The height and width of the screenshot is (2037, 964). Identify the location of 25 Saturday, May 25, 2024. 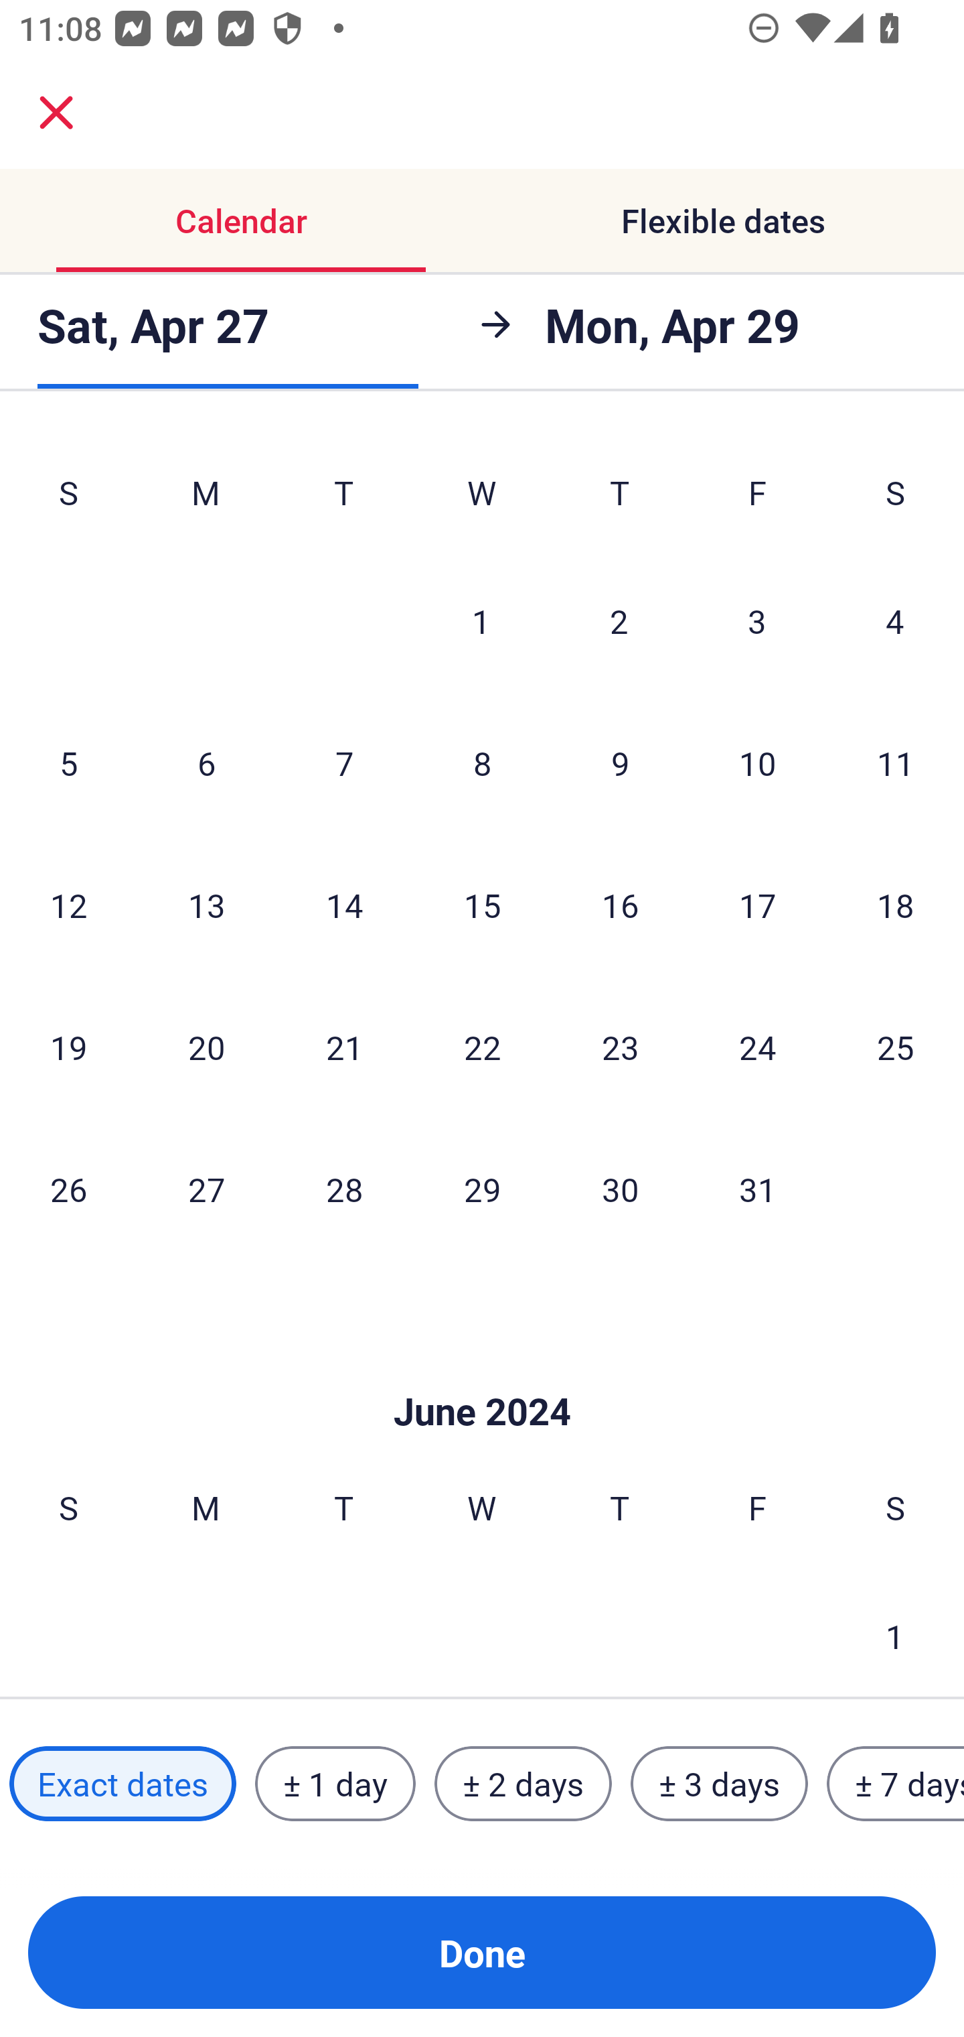
(896, 1047).